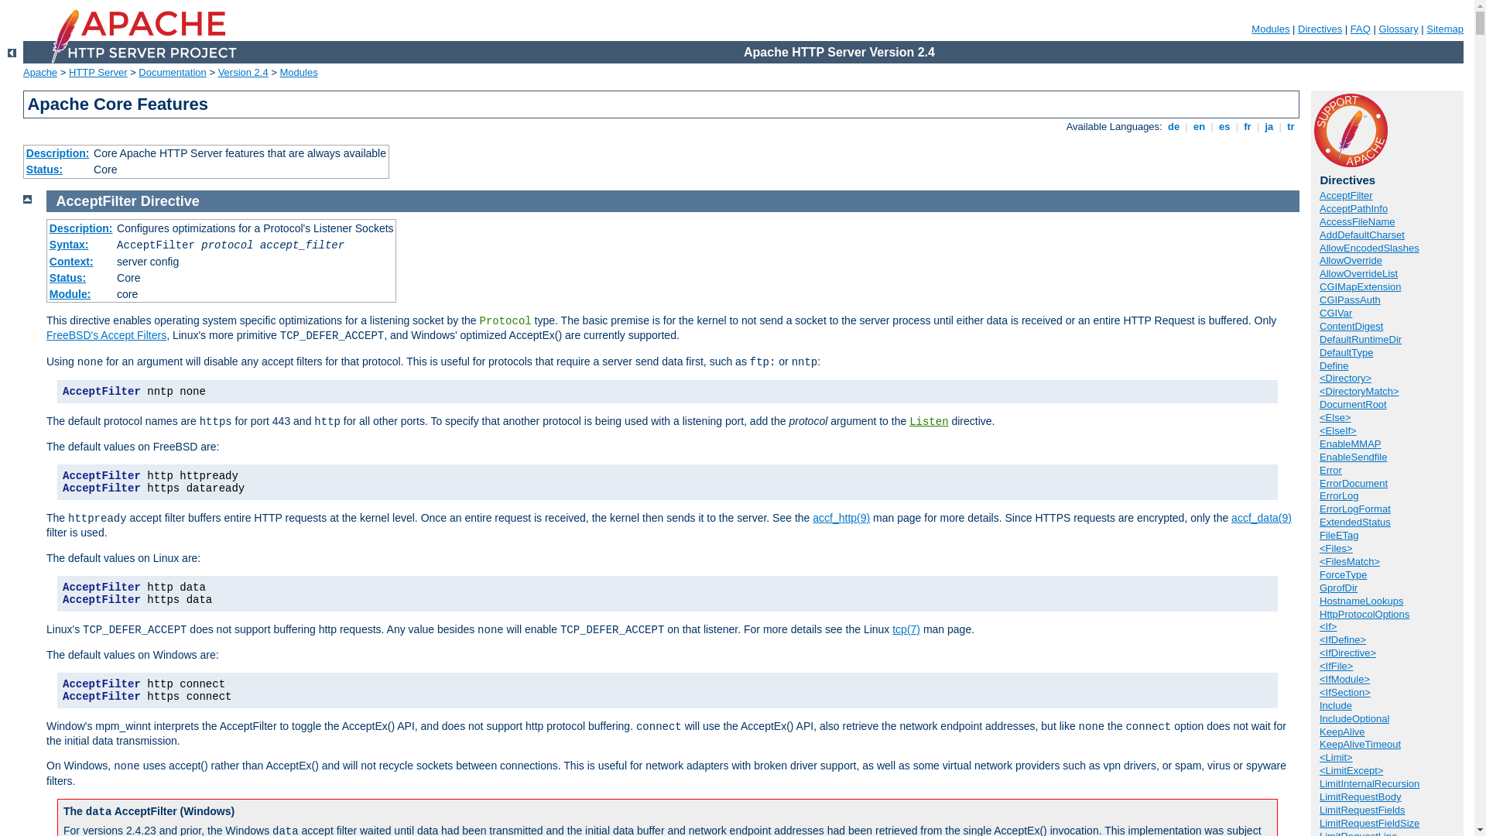 Image resolution: width=1486 pixels, height=836 pixels. Describe the element at coordinates (1354, 209) in the screenshot. I see `AcceptPathInfo` at that location.